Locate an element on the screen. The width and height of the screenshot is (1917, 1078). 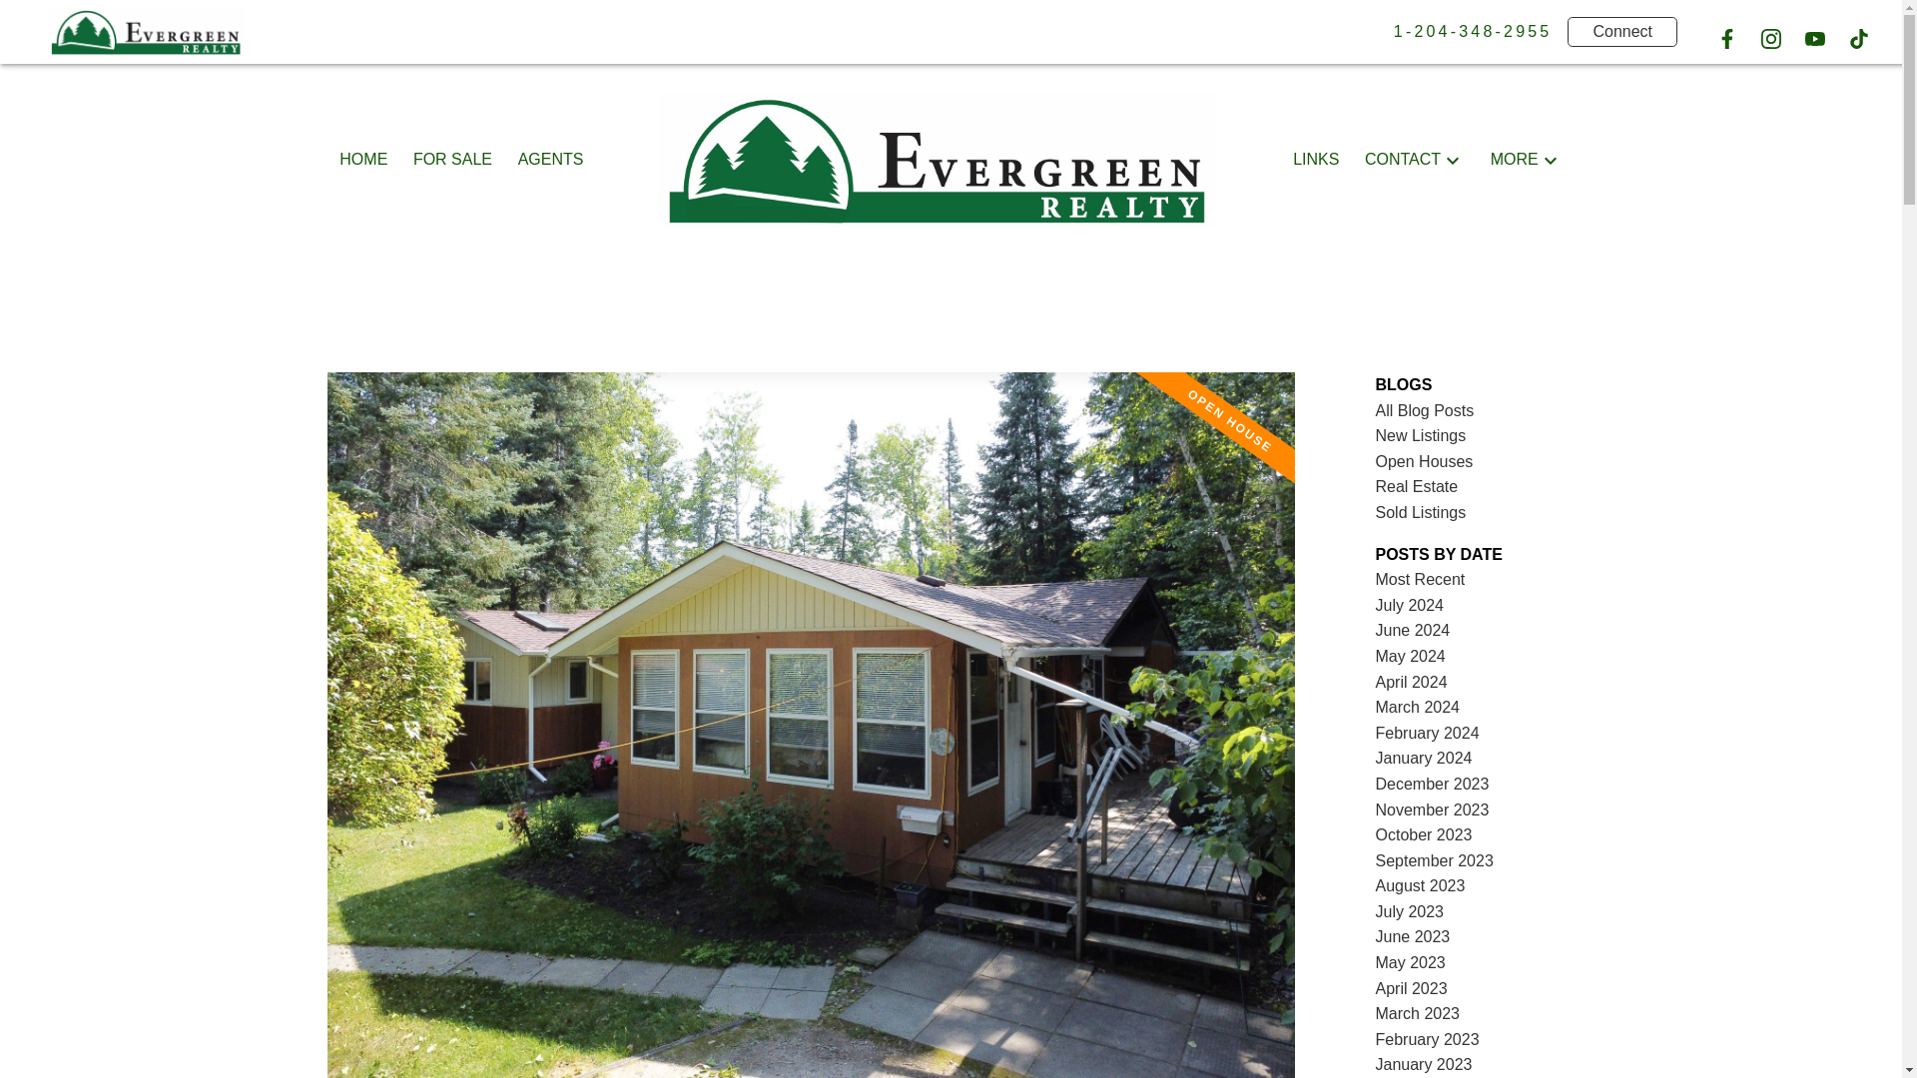
New Listings is located at coordinates (1421, 435).